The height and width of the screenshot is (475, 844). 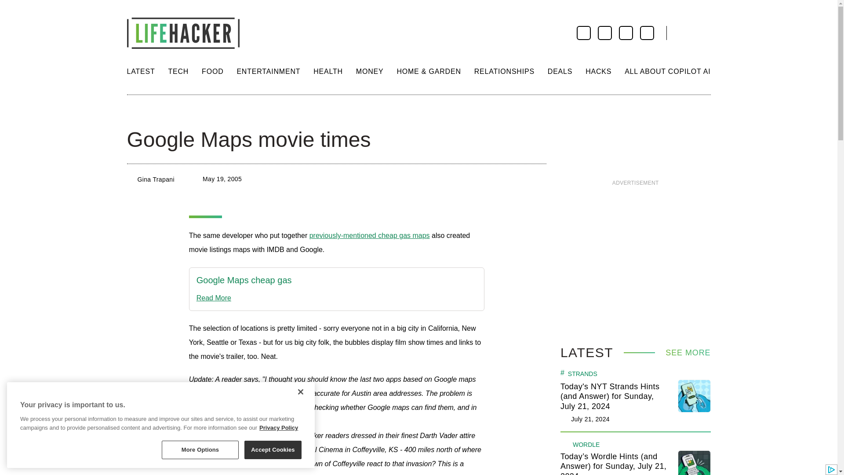 What do you see at coordinates (369, 236) in the screenshot?
I see `open in a new window` at bounding box center [369, 236].